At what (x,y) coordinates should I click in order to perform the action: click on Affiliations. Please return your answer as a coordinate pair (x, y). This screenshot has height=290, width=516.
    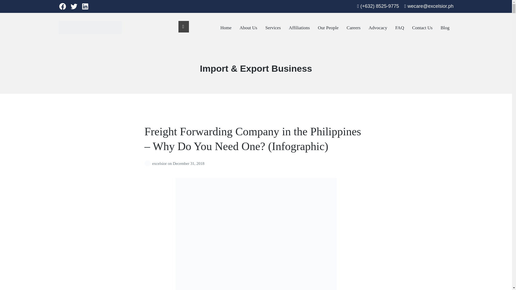
    Looking at the image, I should click on (299, 28).